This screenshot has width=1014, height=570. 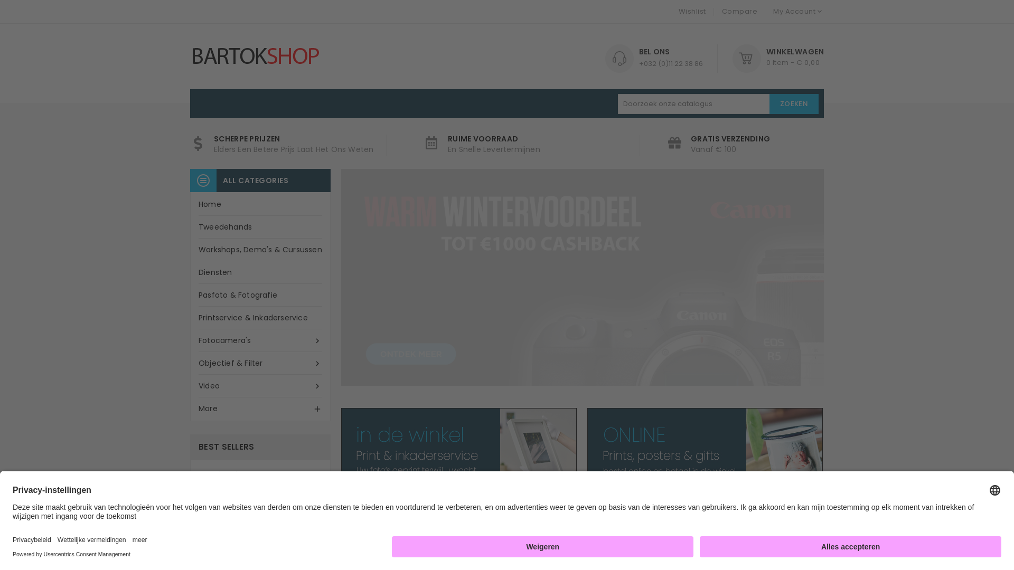 I want to click on ZOEKEN, so click(x=794, y=104).